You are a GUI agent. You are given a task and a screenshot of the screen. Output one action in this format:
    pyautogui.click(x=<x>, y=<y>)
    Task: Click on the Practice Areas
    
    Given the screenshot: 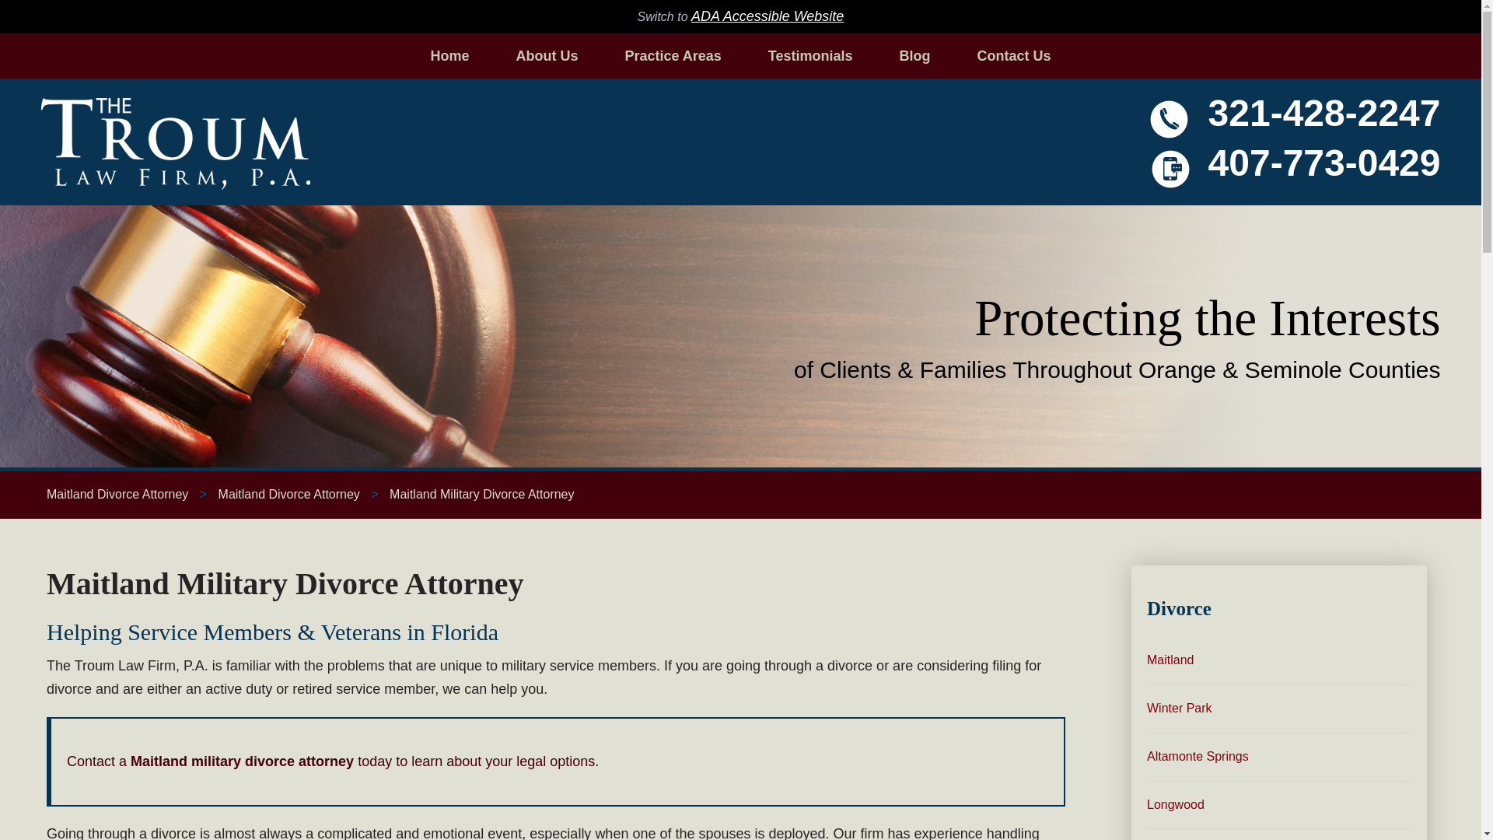 What is the action you would take?
    pyautogui.click(x=672, y=56)
    